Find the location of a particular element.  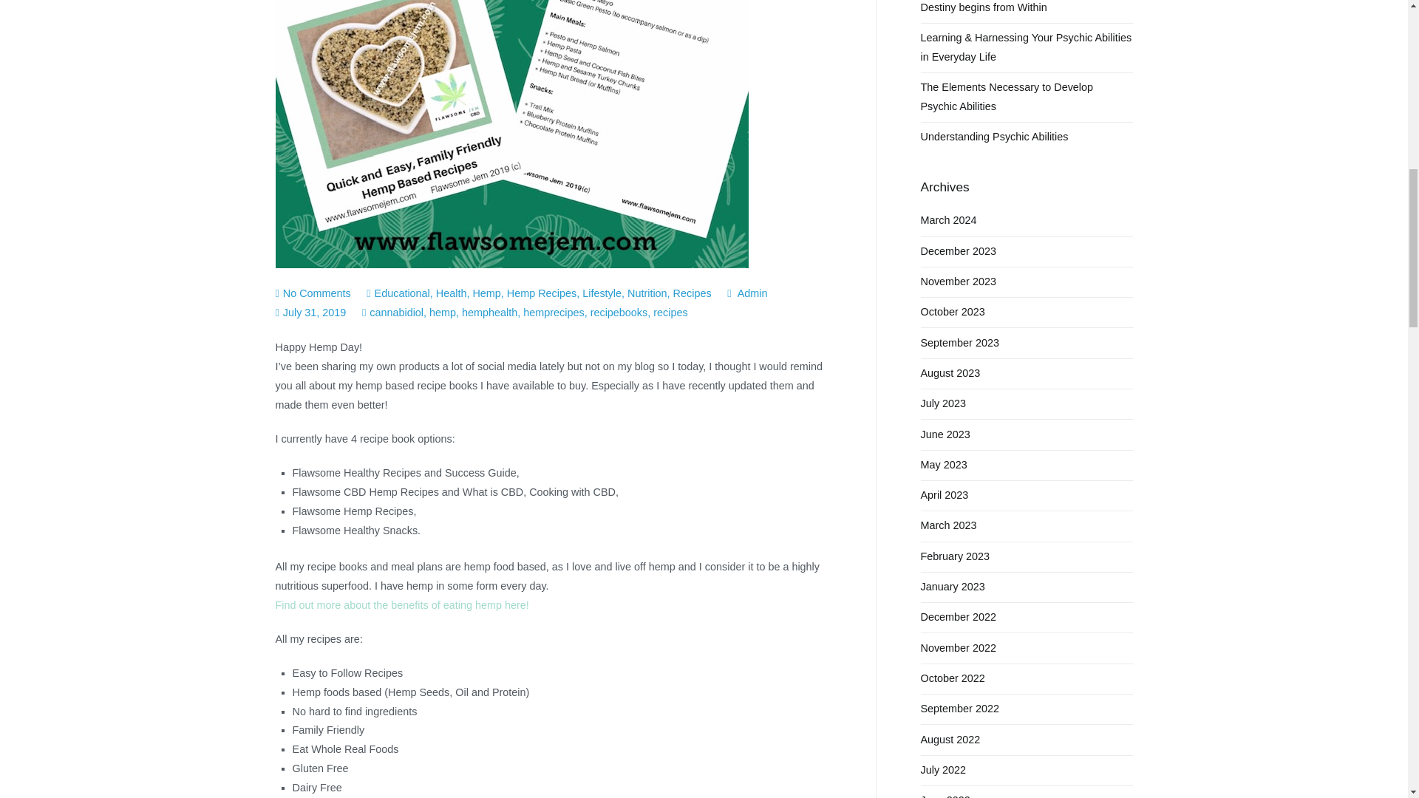

Health is located at coordinates (451, 293).